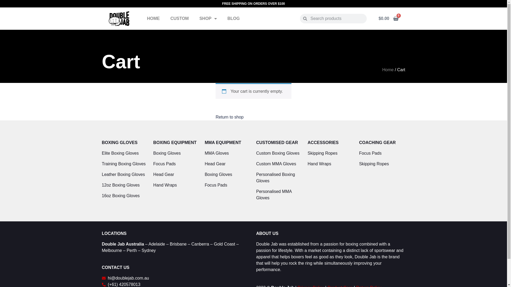 The height and width of the screenshot is (287, 511). I want to click on Focus Pads, so click(176, 164).